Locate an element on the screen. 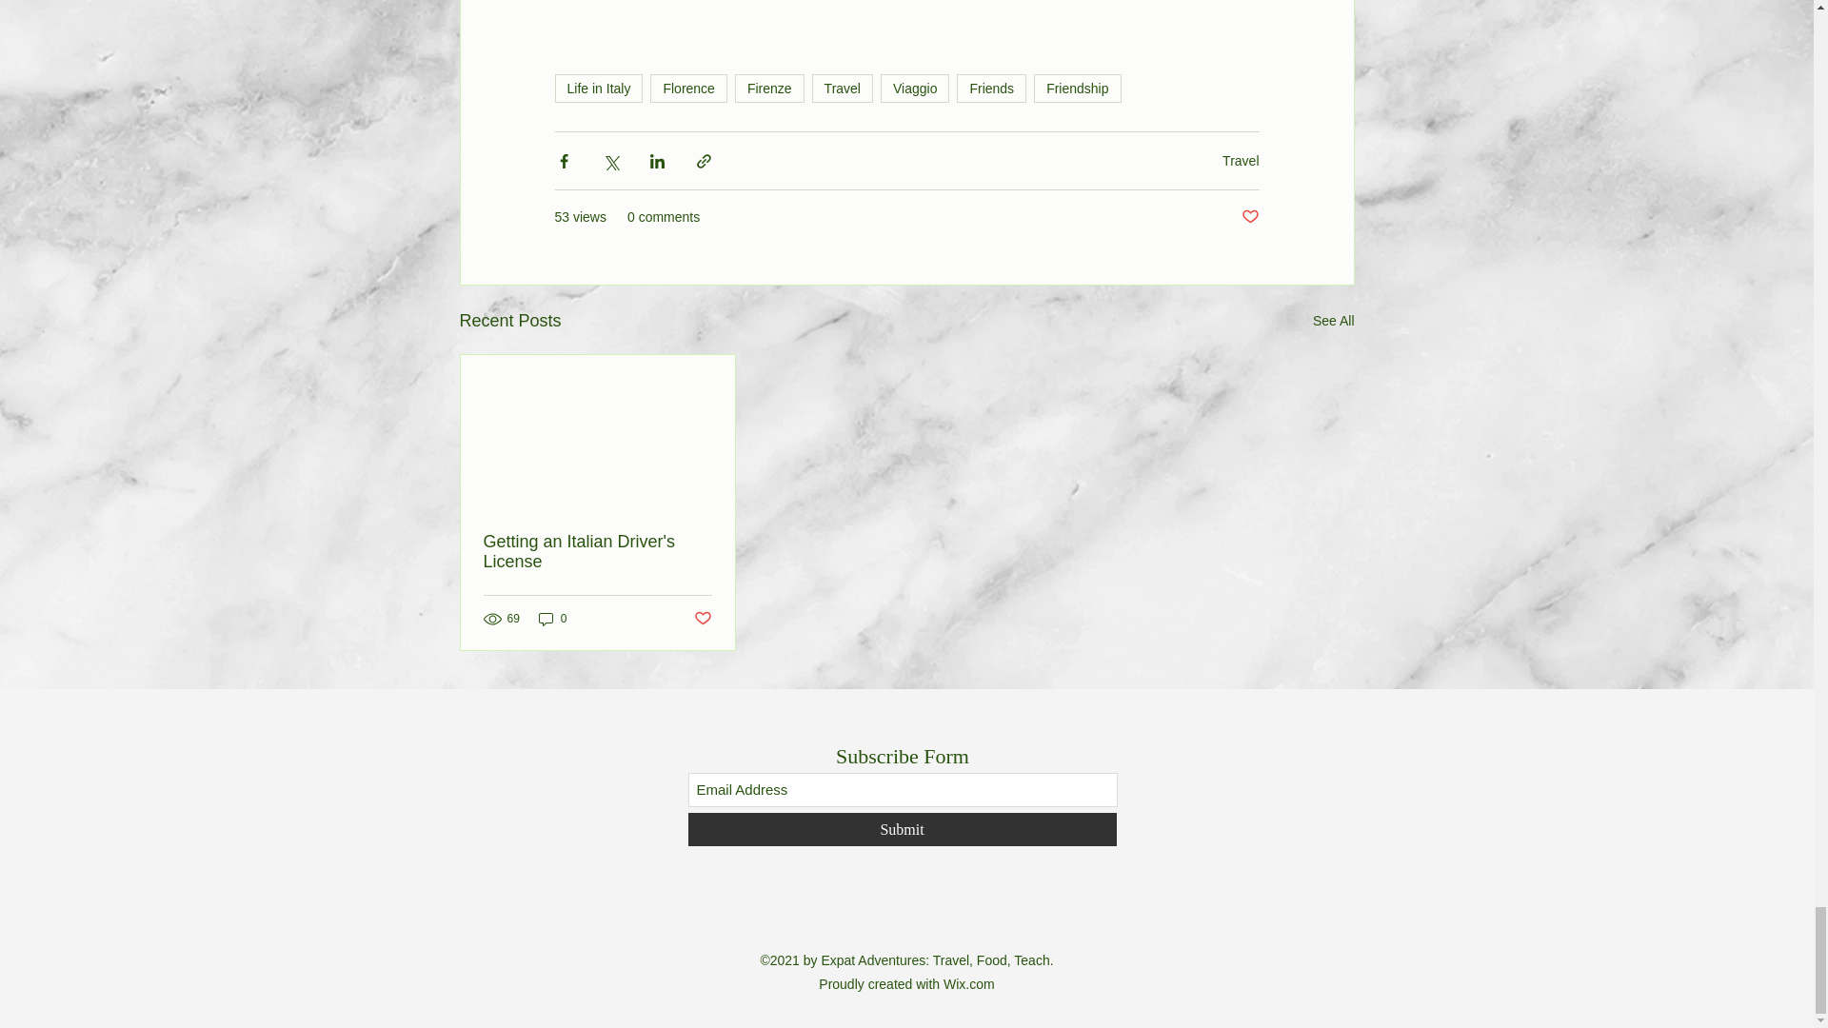 Image resolution: width=1828 pixels, height=1028 pixels. Post not marked as liked is located at coordinates (1249, 217).